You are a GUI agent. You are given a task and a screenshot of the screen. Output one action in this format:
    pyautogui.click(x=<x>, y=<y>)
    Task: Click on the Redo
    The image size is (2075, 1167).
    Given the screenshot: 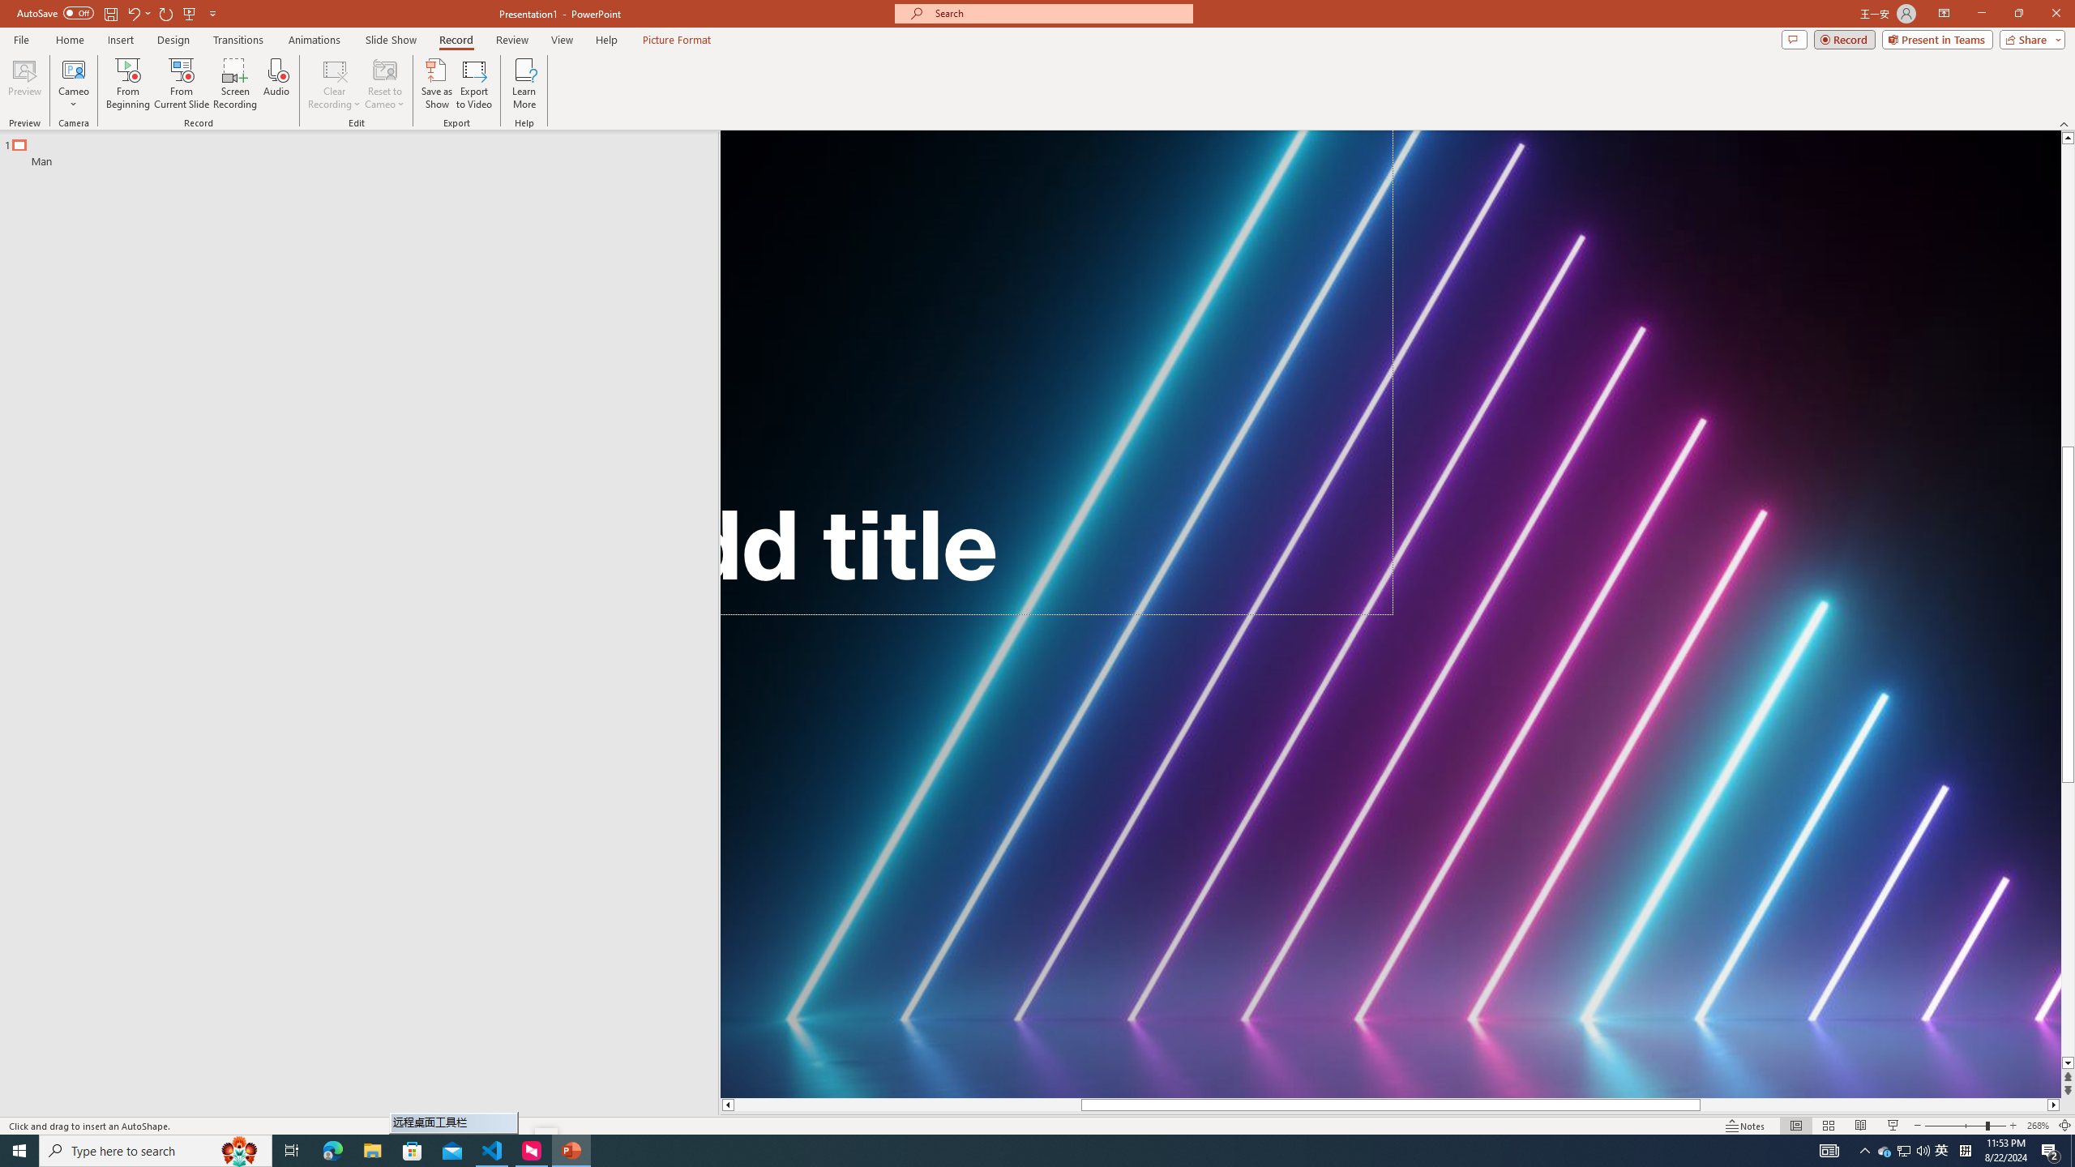 What is the action you would take?
    pyautogui.click(x=167, y=13)
    